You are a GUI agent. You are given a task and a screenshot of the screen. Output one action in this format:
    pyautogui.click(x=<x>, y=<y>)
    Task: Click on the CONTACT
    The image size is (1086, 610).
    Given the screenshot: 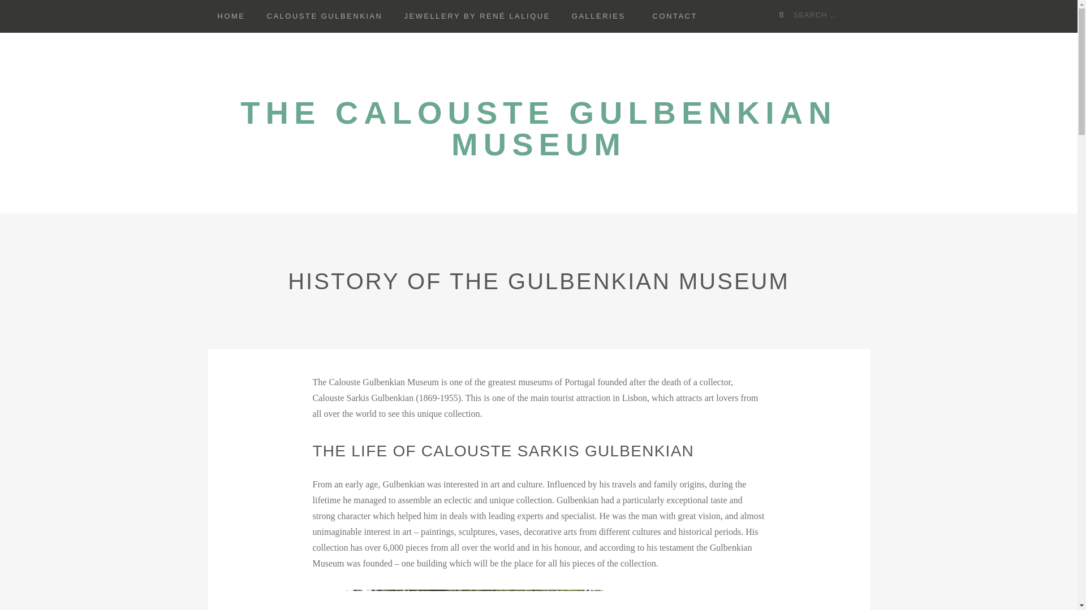 What is the action you would take?
    pyautogui.click(x=674, y=16)
    